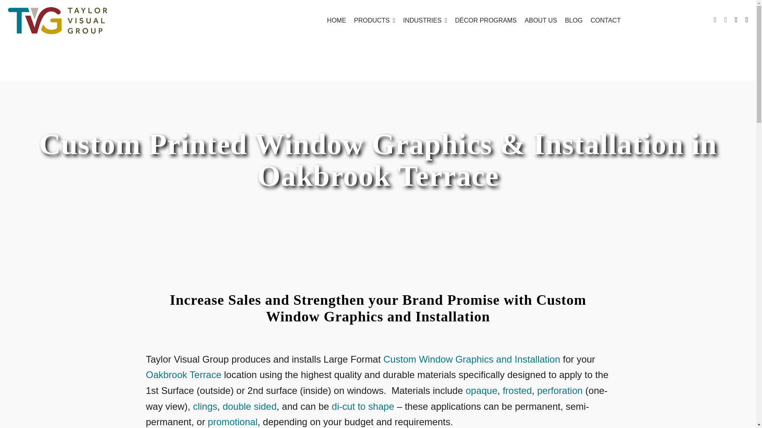  What do you see at coordinates (375, 21) in the screenshot?
I see `PRODUCTS` at bounding box center [375, 21].